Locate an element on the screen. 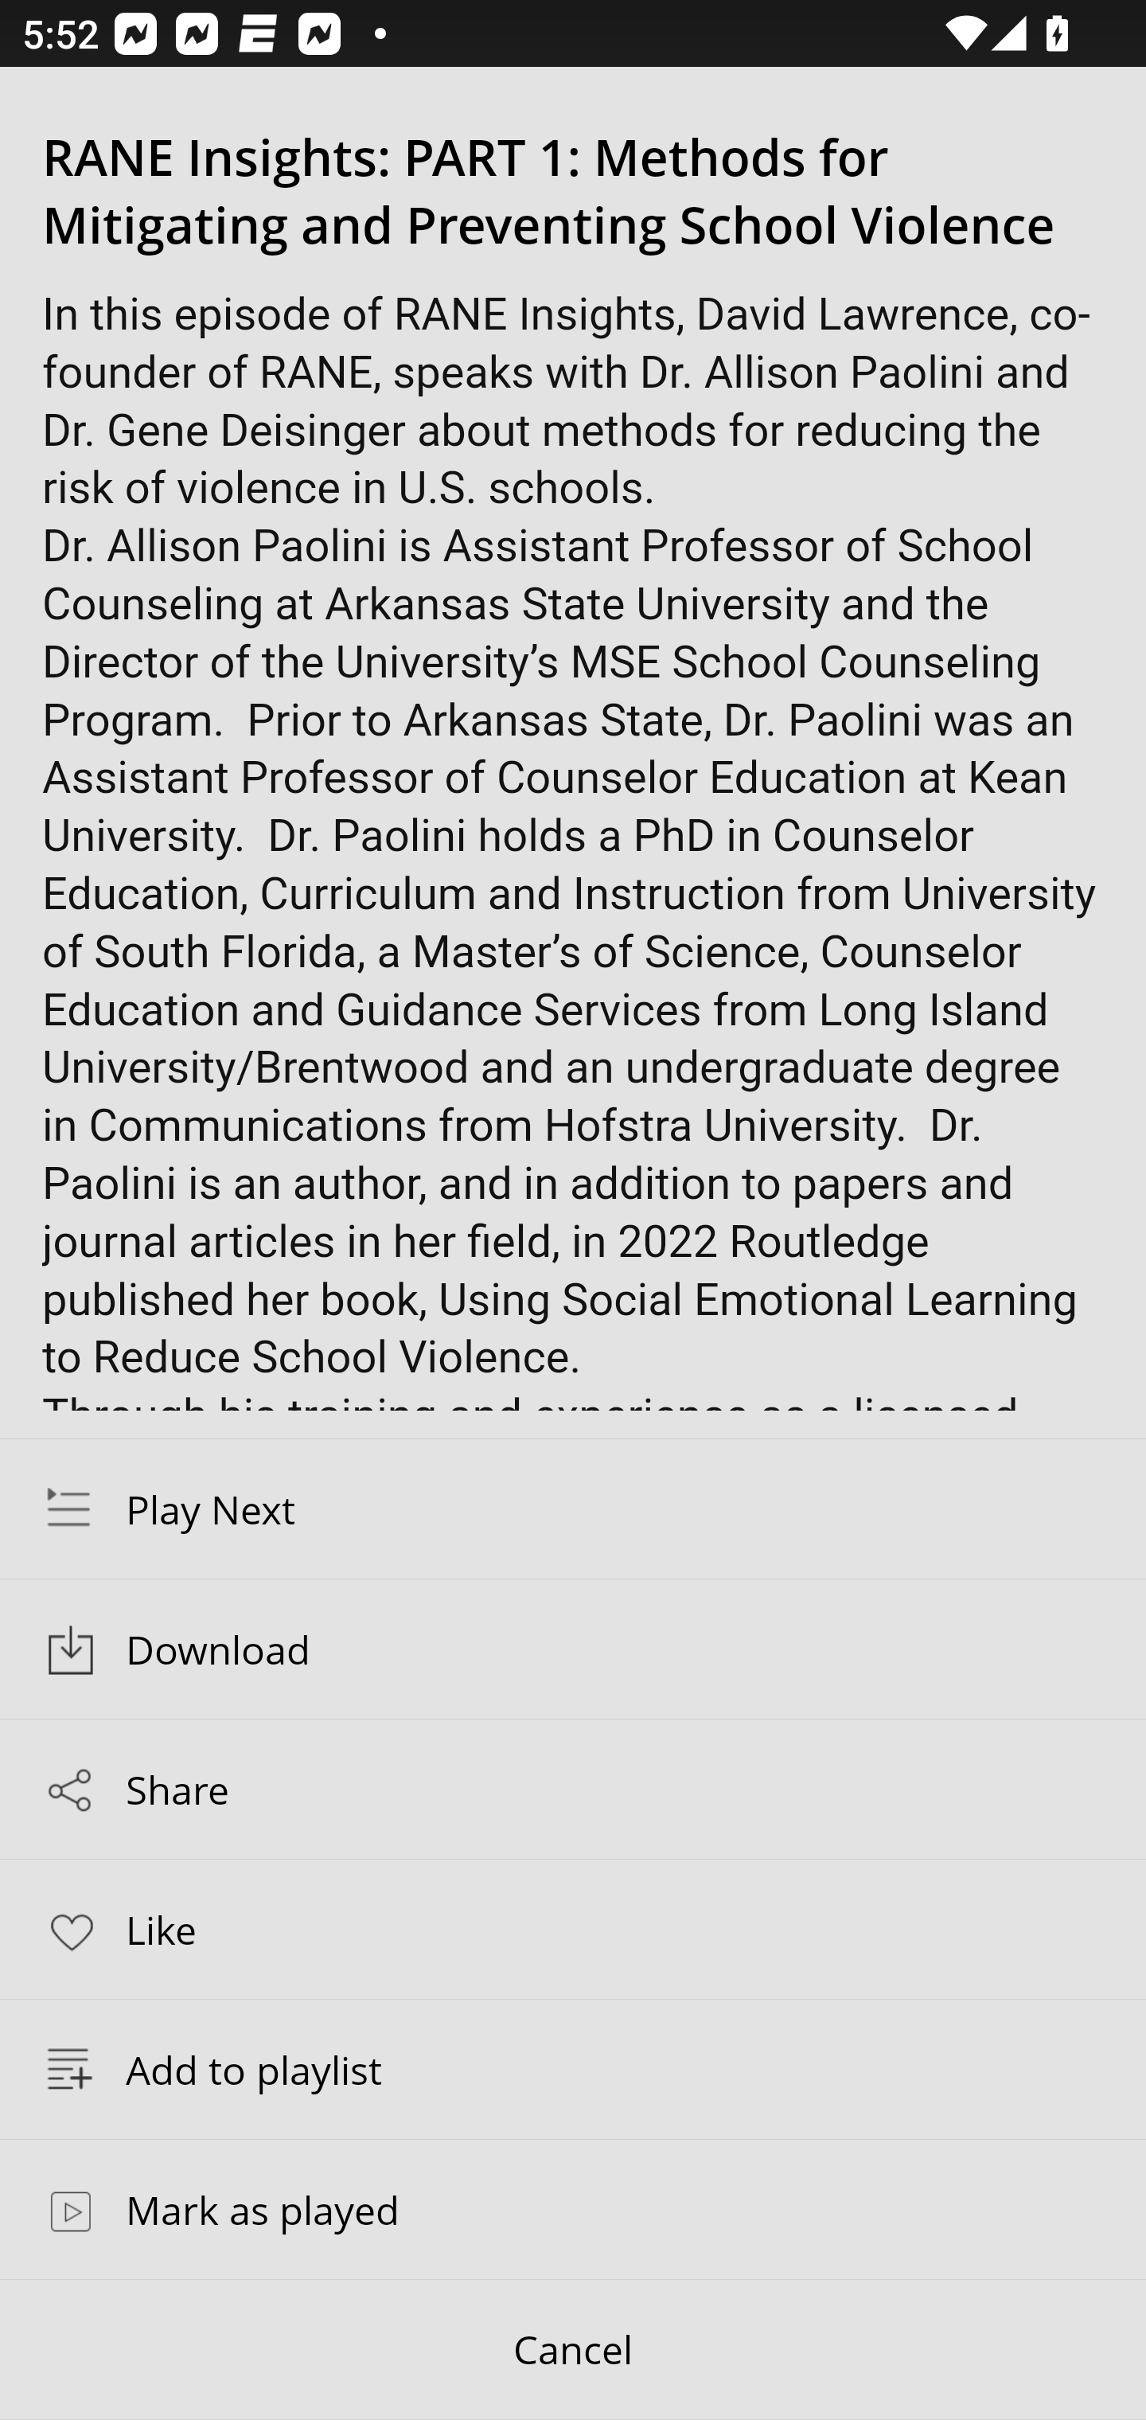  Share is located at coordinates (573, 1790).